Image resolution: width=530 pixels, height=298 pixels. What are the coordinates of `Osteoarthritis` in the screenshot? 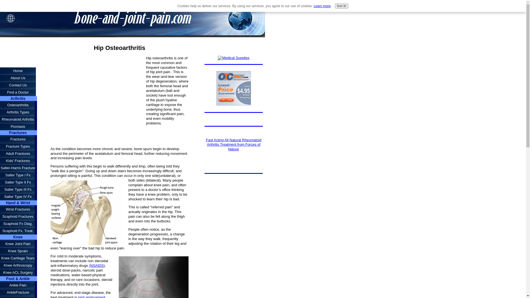 It's located at (18, 105).